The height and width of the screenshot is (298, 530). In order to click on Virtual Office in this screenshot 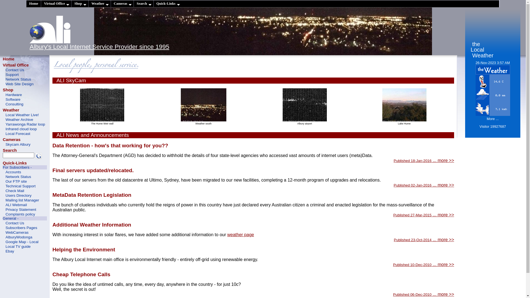, I will do `click(56, 4)`.